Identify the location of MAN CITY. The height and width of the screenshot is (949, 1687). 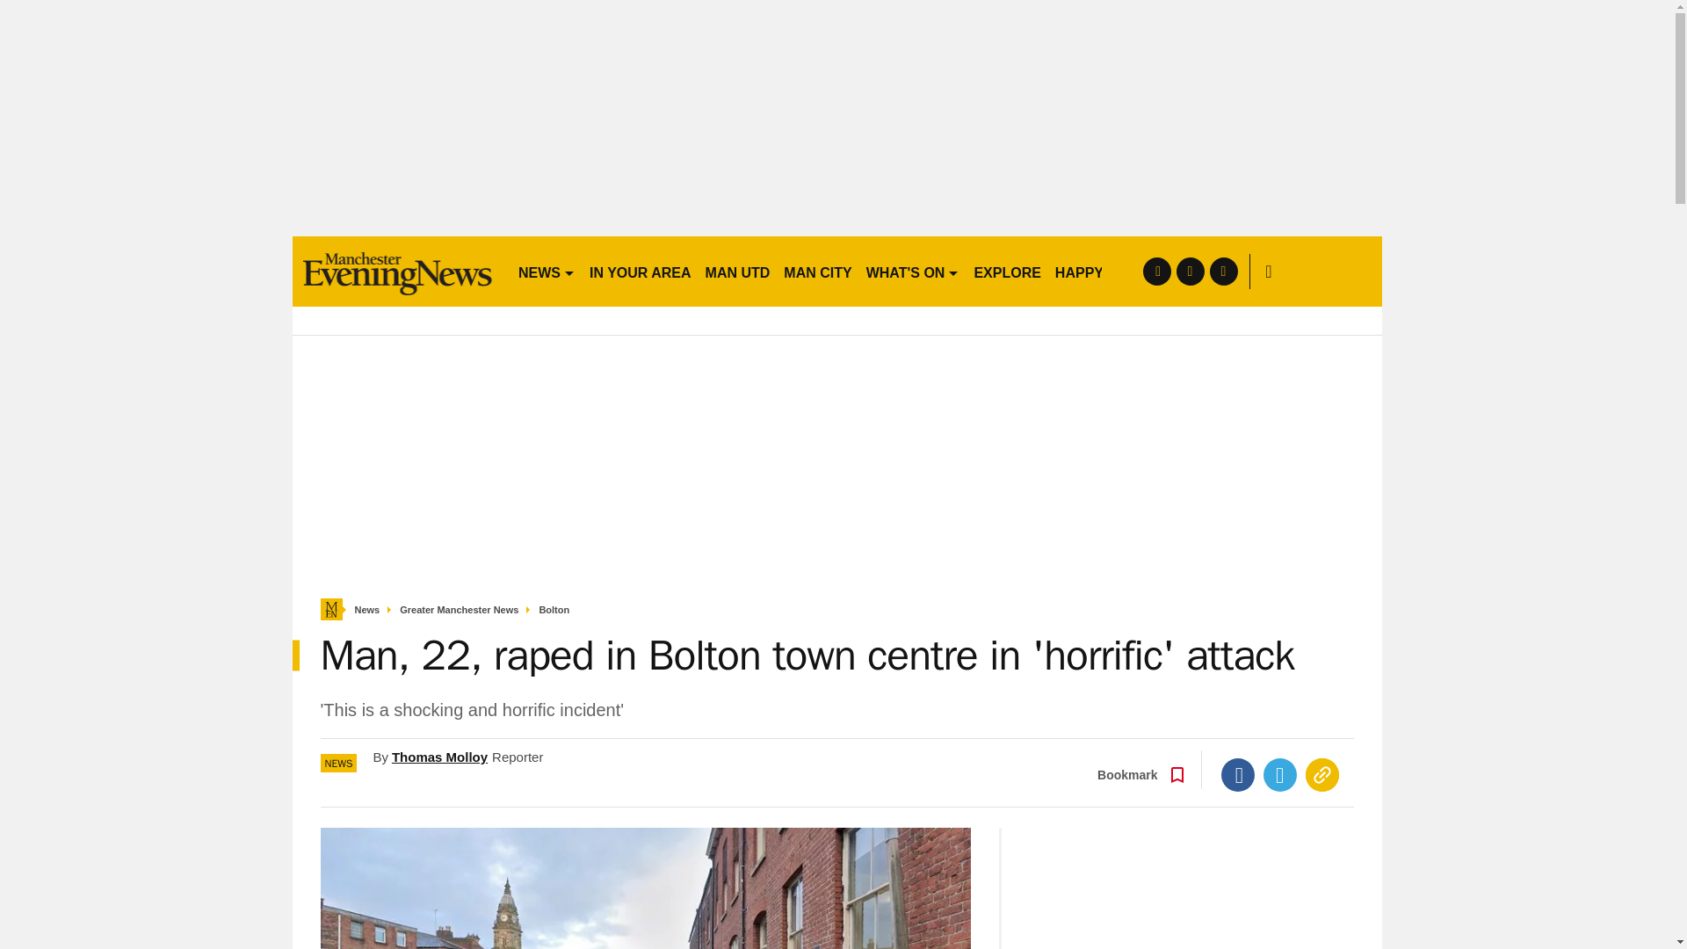
(817, 271).